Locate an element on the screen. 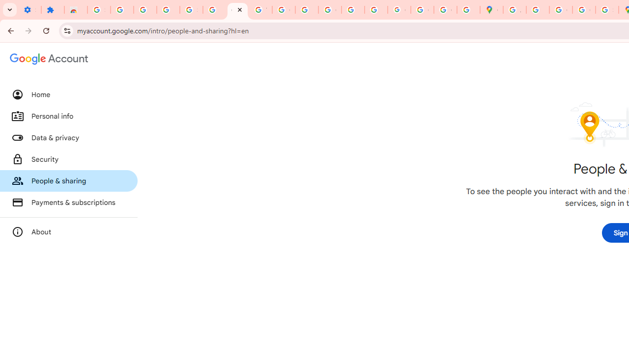 The image size is (629, 353). Safety in Our Products - Google Safety Center is located at coordinates (607, 10).